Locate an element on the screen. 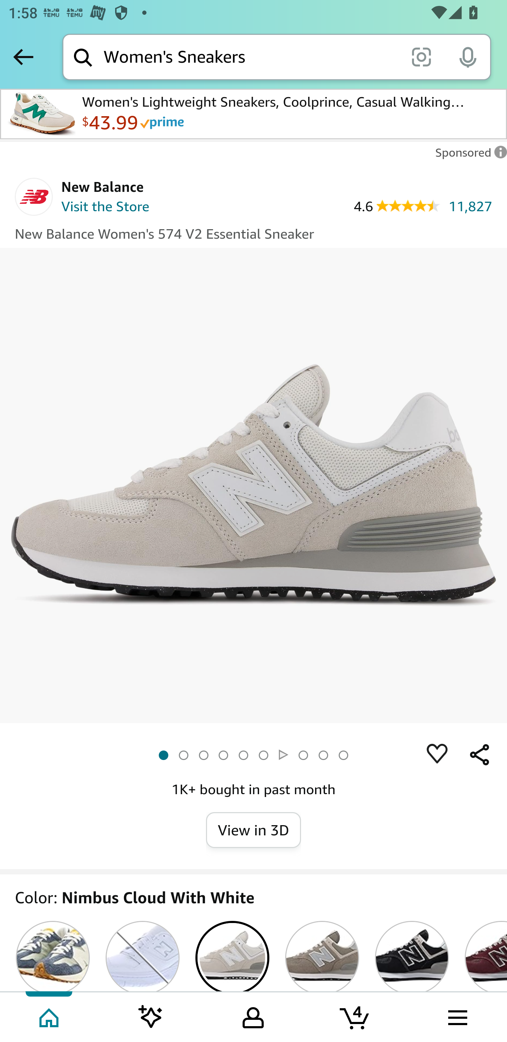 The image size is (507, 1042). Your Amazon.com Tab 3 of 5 is located at coordinates (253, 1016).